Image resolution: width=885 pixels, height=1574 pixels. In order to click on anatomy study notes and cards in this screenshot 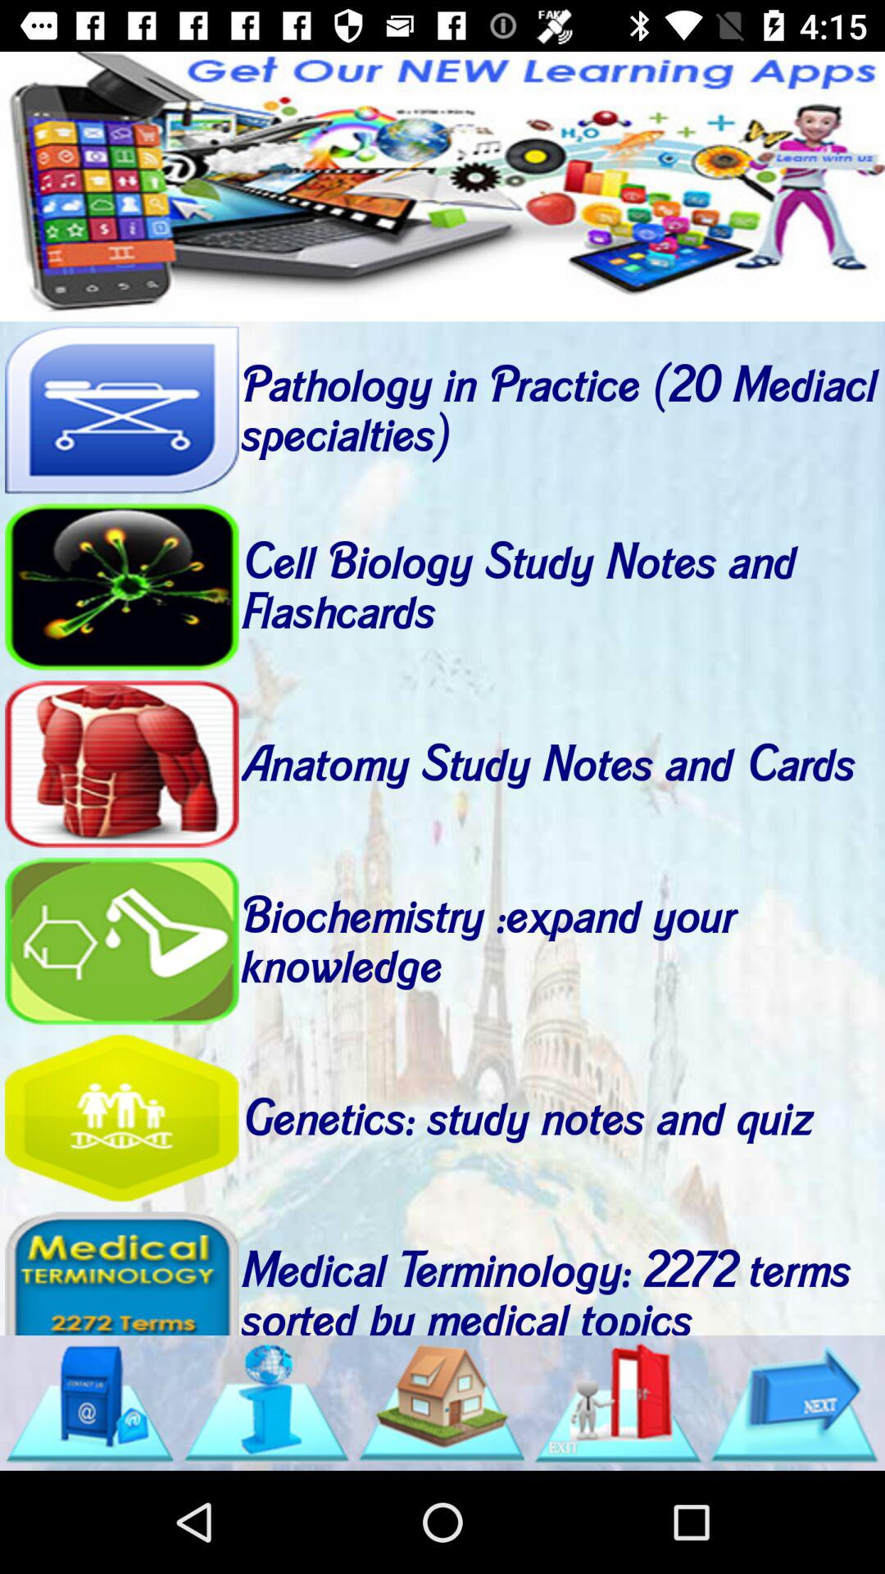, I will do `click(121, 764)`.